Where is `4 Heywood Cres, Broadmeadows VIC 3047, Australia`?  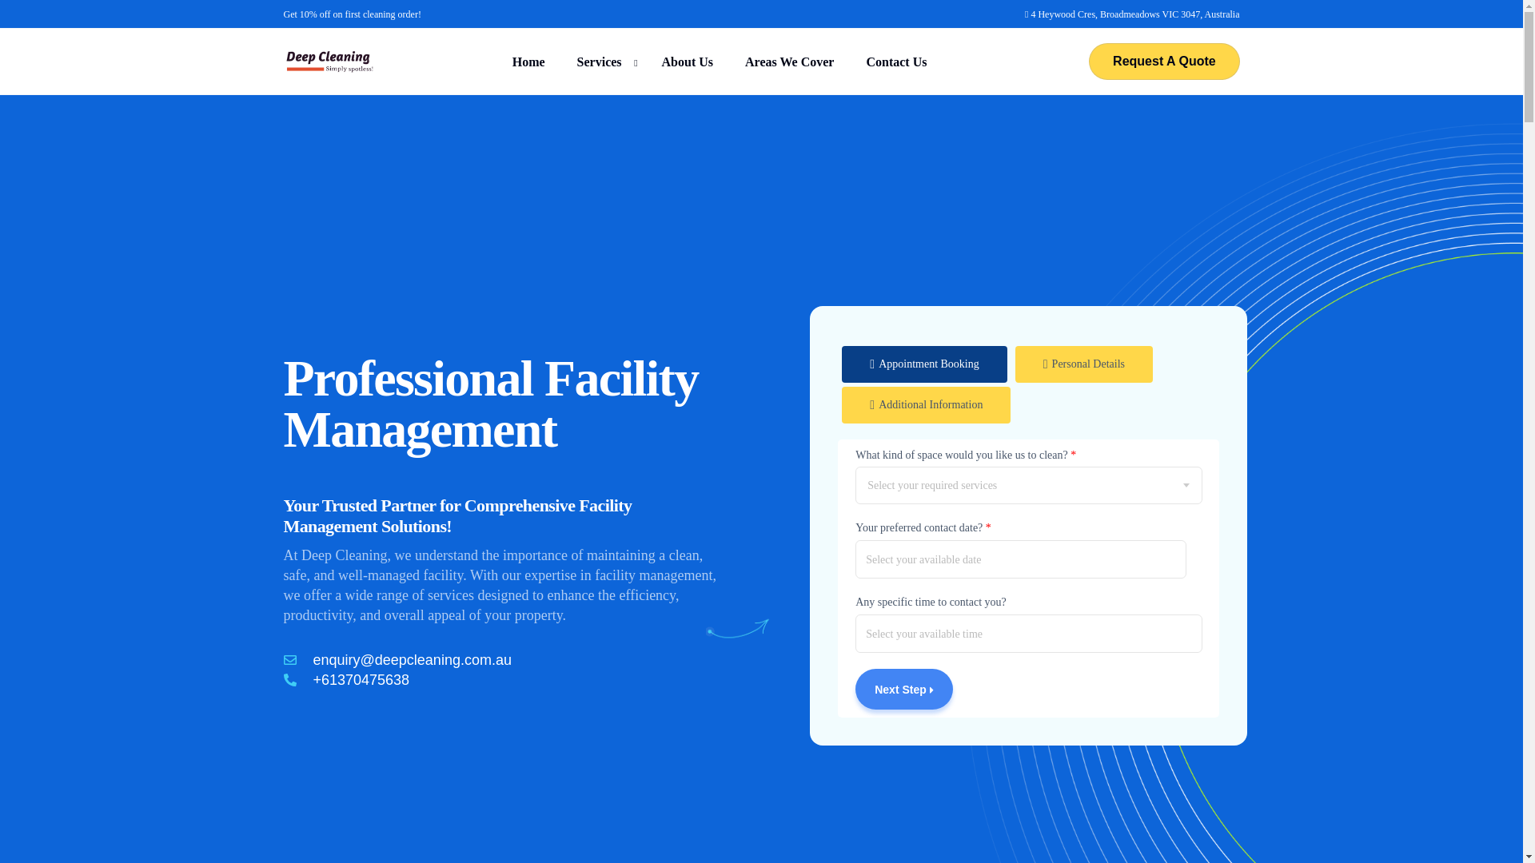
4 Heywood Cres, Broadmeadows VIC 3047, Australia is located at coordinates (1134, 14).